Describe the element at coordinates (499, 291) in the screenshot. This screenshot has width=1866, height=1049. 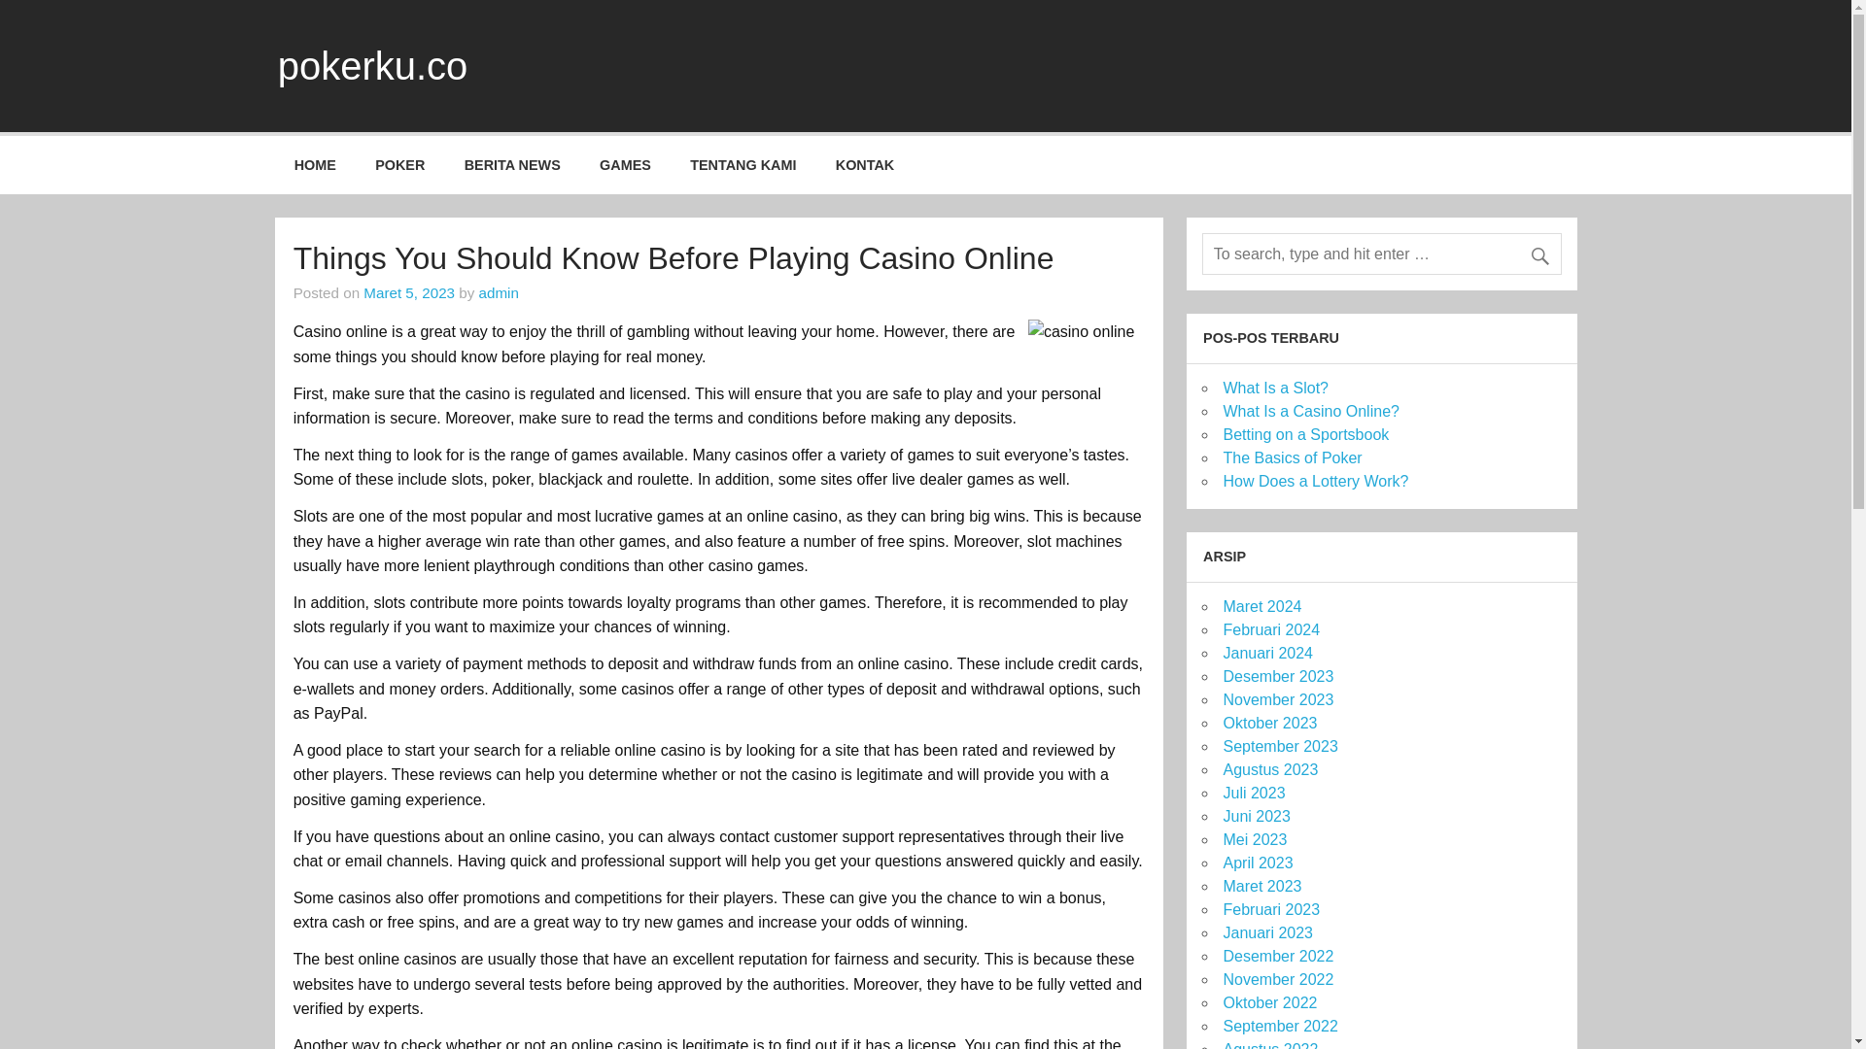
I see `admin` at that location.